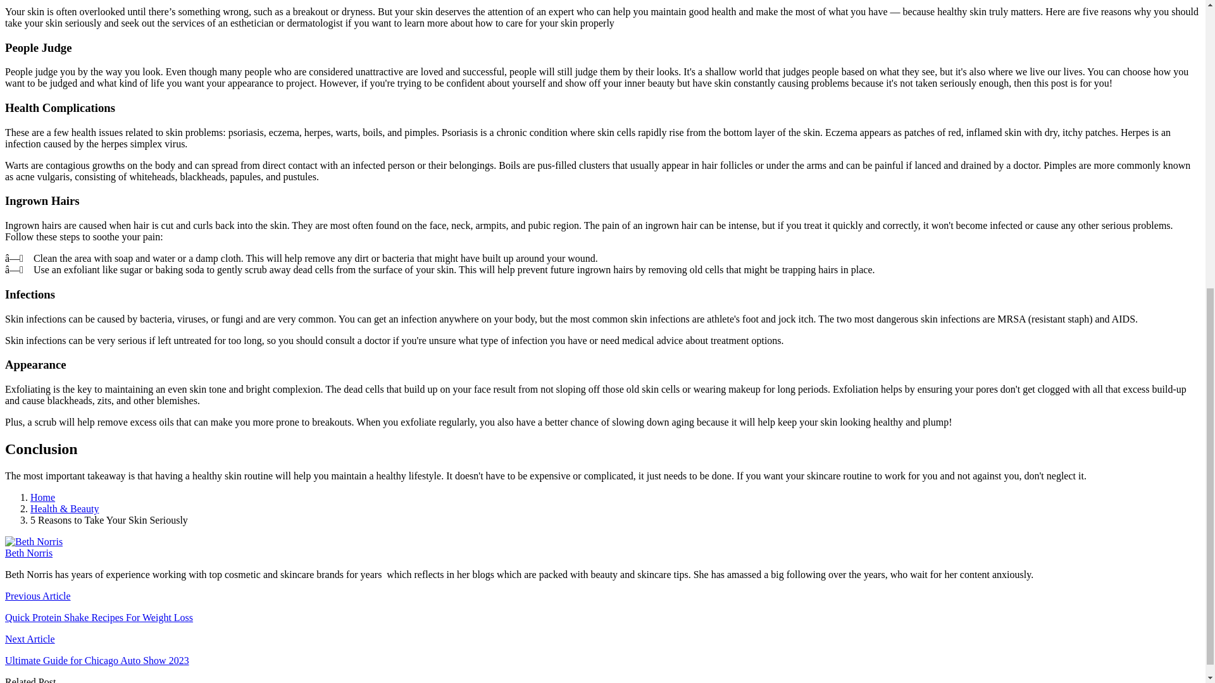  What do you see at coordinates (99, 617) in the screenshot?
I see `Quick Protein Shake Recipes For Weight Loss` at bounding box center [99, 617].